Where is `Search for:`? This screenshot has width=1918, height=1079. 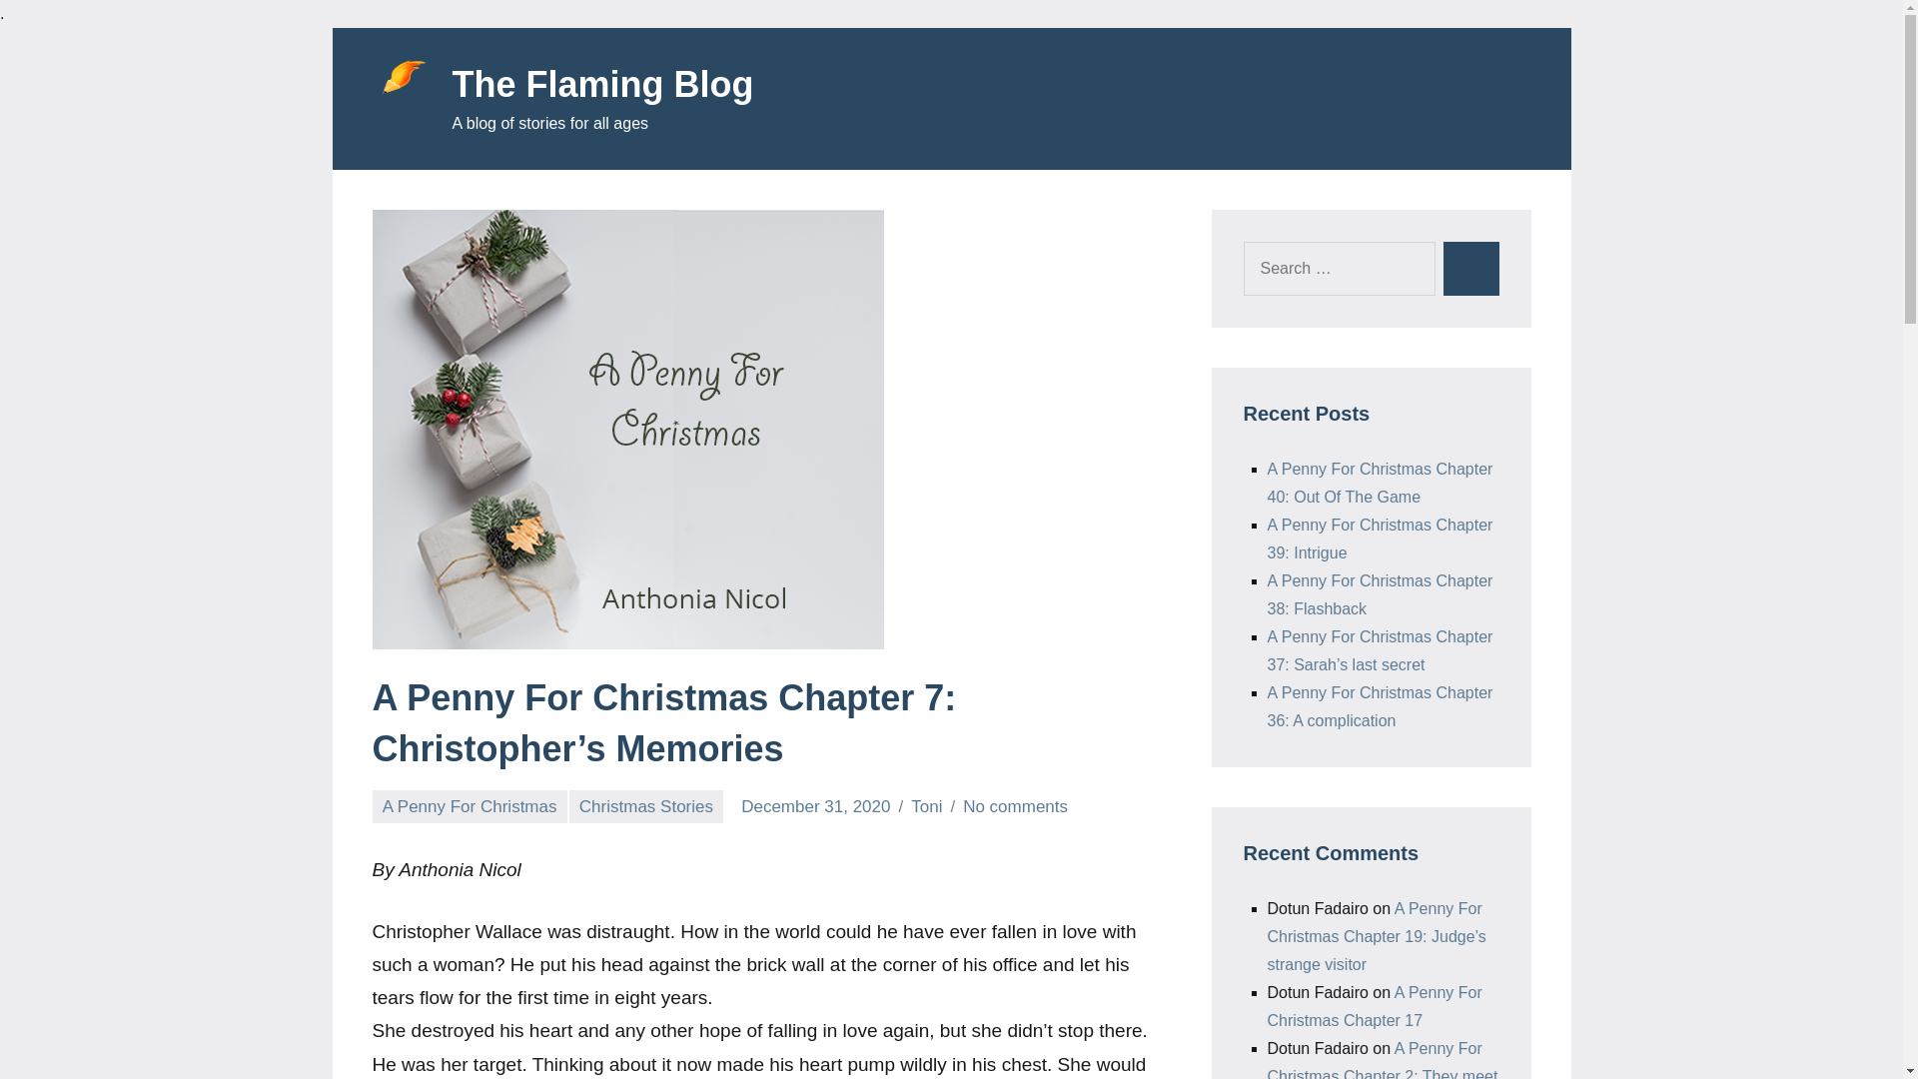 Search for: is located at coordinates (1339, 268).